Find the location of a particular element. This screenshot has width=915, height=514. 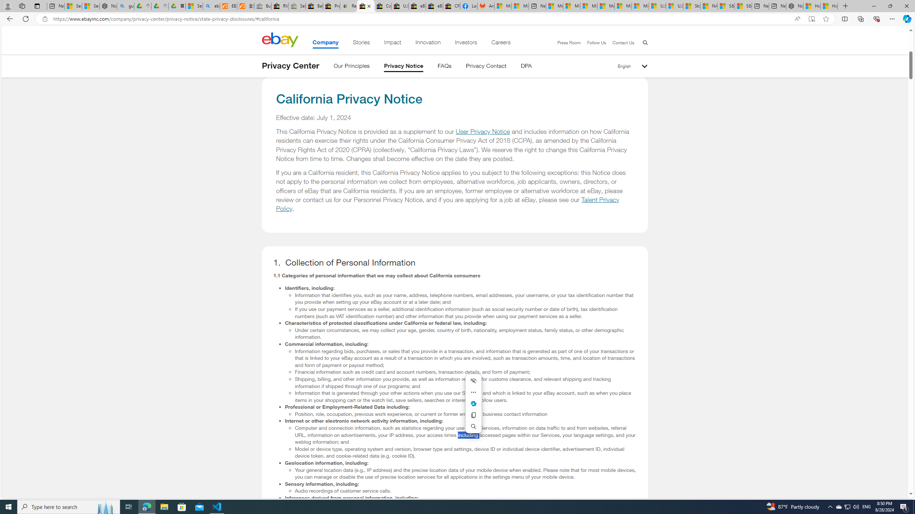

RV, Trailer & Camper Steps & Ladders for sale | eBay is located at coordinates (280, 6).